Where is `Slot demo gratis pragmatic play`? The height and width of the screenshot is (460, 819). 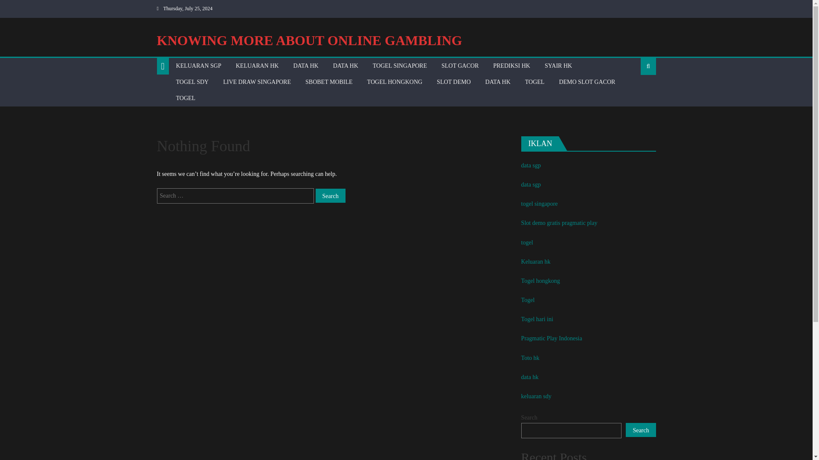 Slot demo gratis pragmatic play is located at coordinates (559, 223).